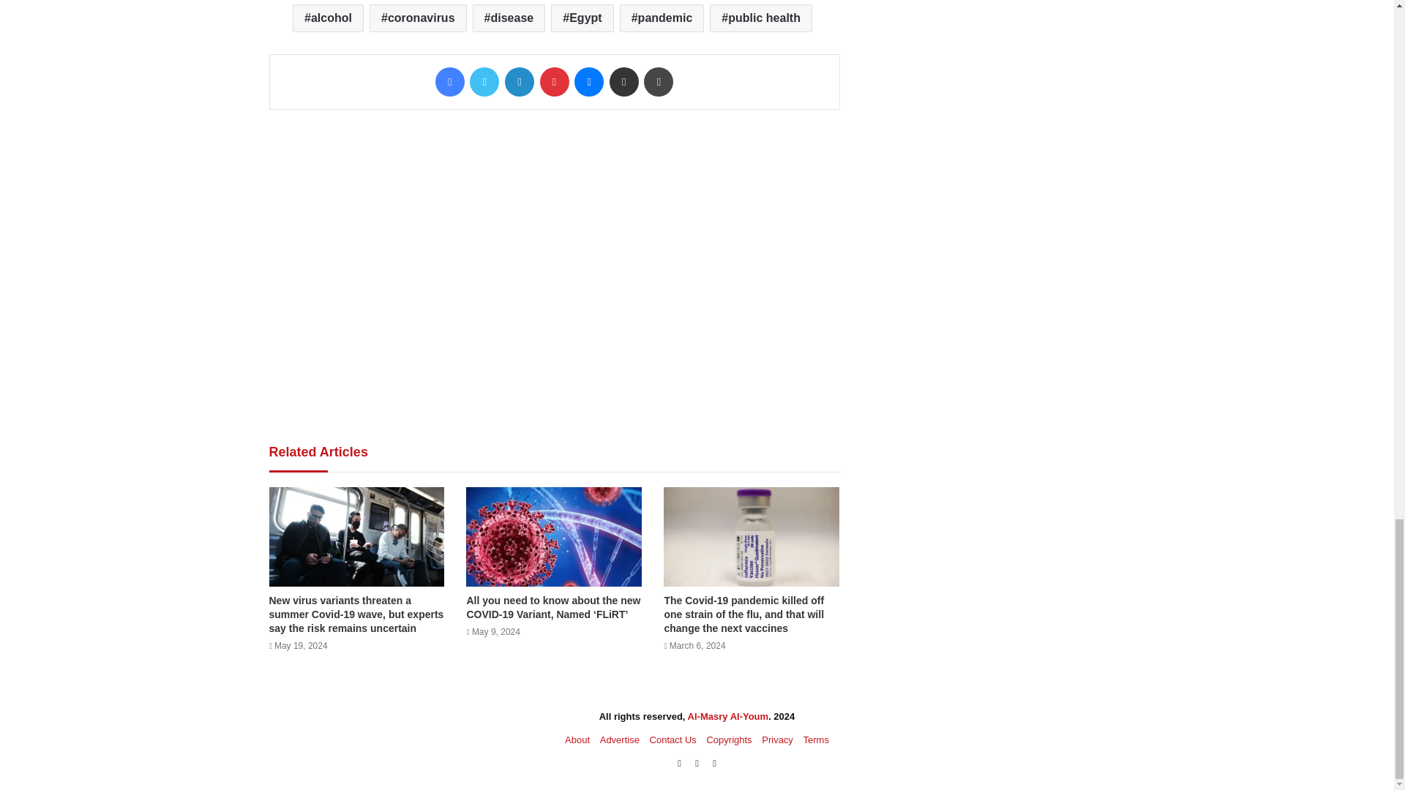 Image resolution: width=1405 pixels, height=790 pixels. Describe the element at coordinates (509, 18) in the screenshot. I see `disease` at that location.